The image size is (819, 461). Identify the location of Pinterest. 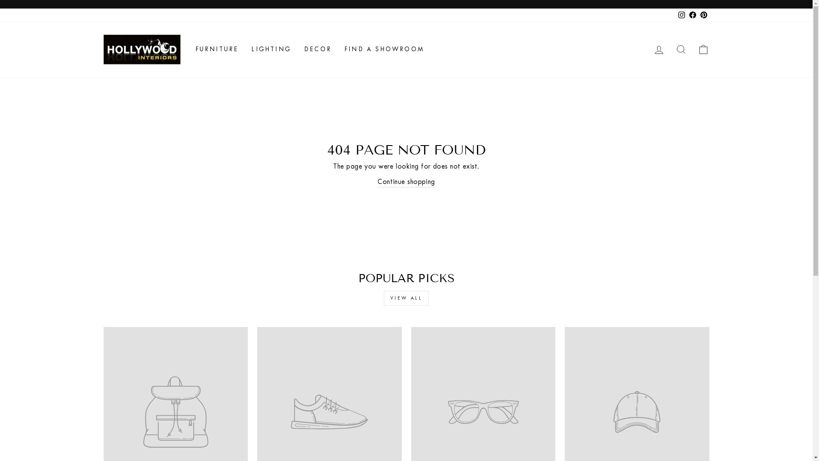
(703, 15).